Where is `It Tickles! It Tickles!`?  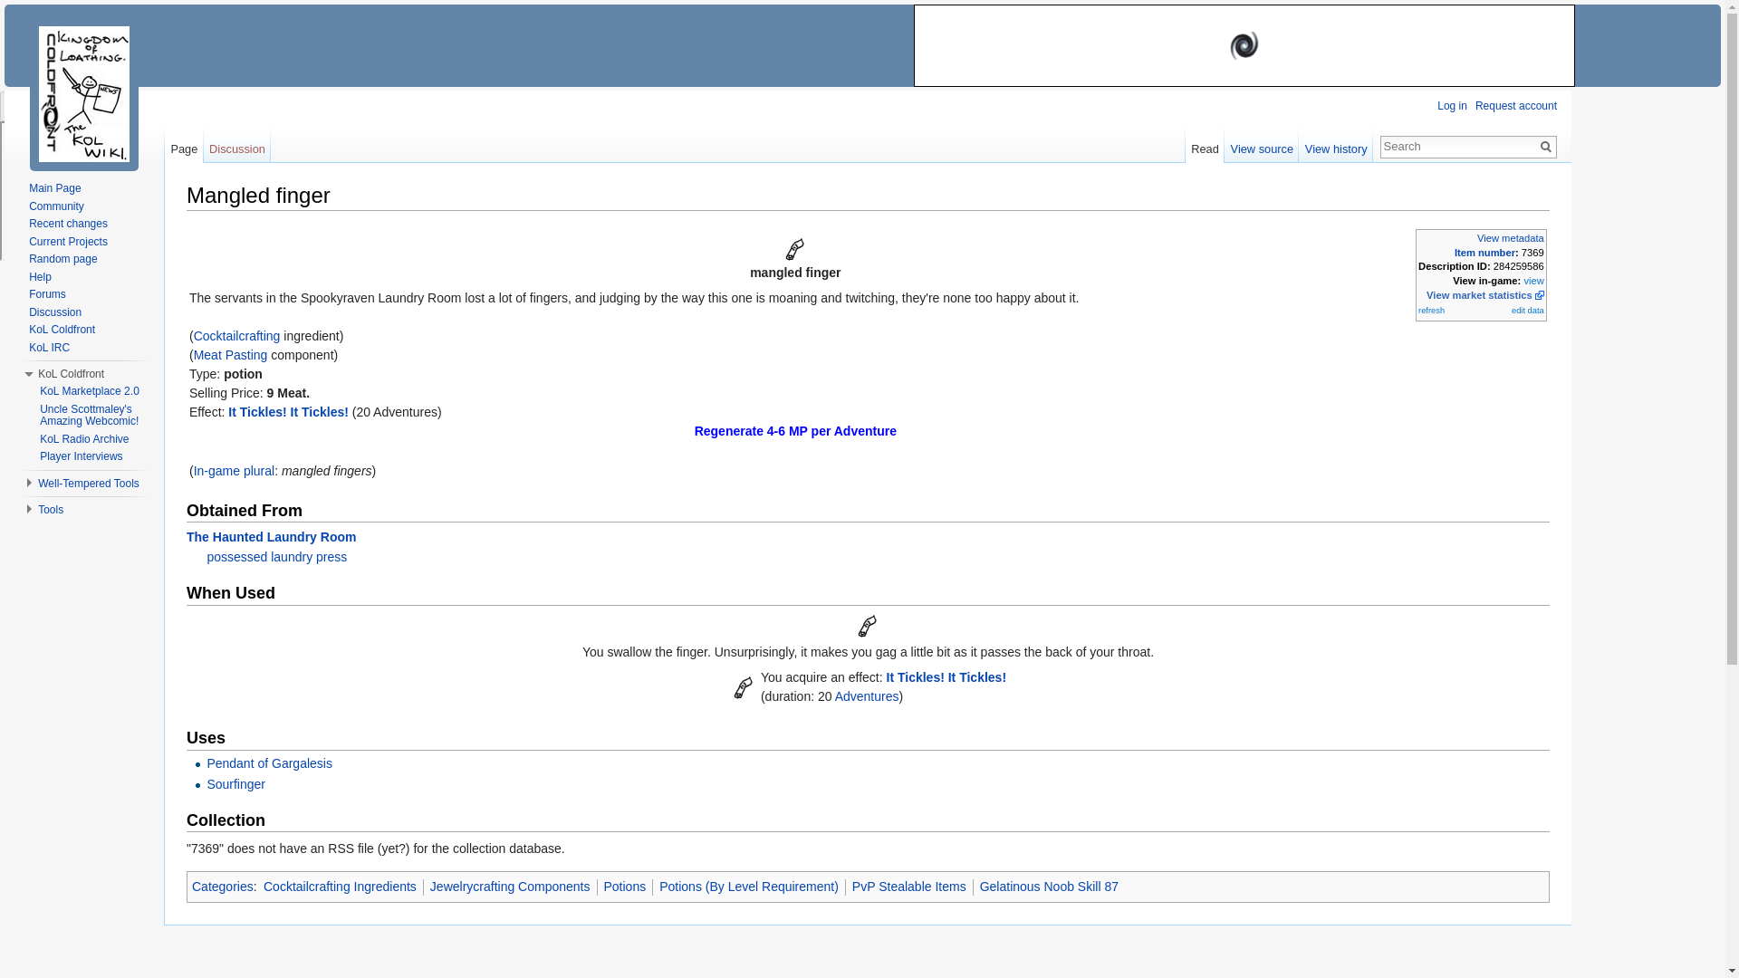
It Tickles! It Tickles! is located at coordinates (946, 677).